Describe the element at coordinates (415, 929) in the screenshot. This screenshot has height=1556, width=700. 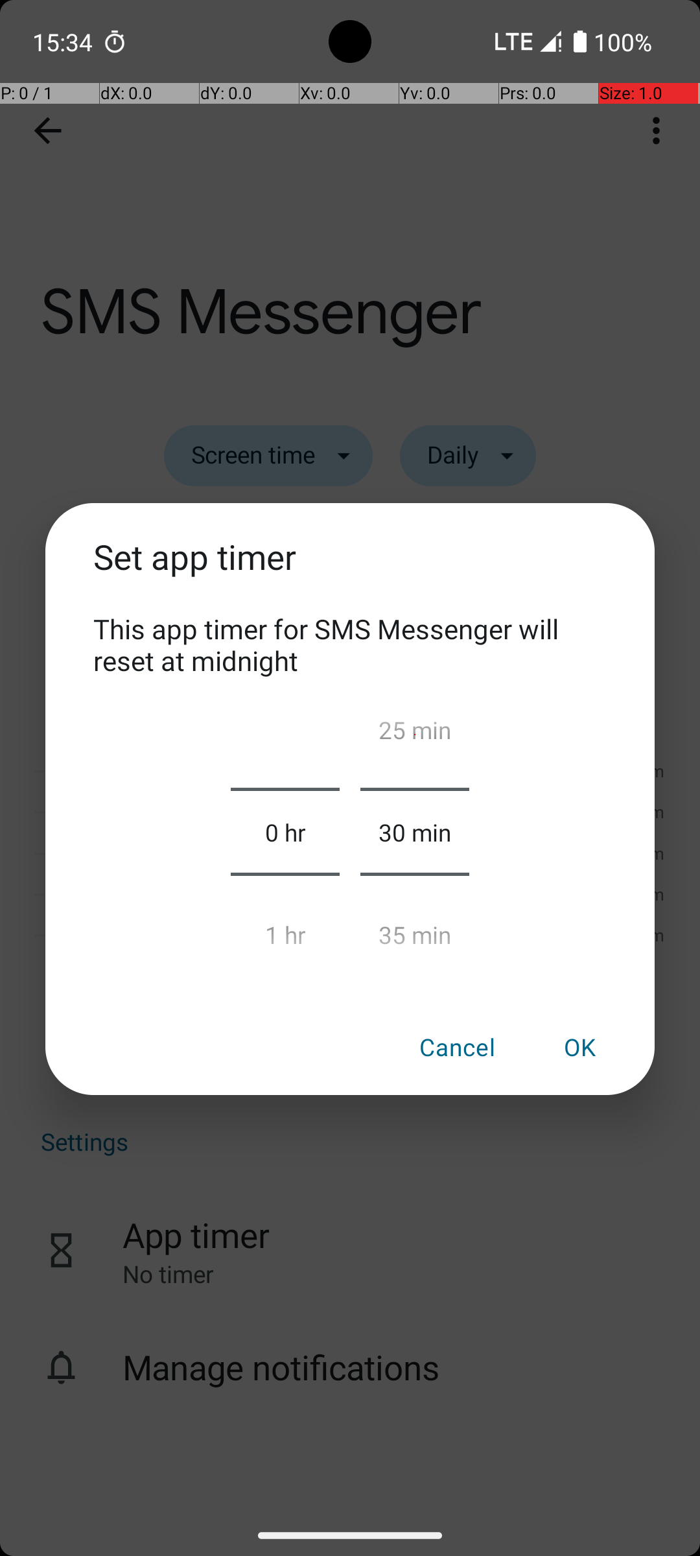
I see `35 min` at that location.